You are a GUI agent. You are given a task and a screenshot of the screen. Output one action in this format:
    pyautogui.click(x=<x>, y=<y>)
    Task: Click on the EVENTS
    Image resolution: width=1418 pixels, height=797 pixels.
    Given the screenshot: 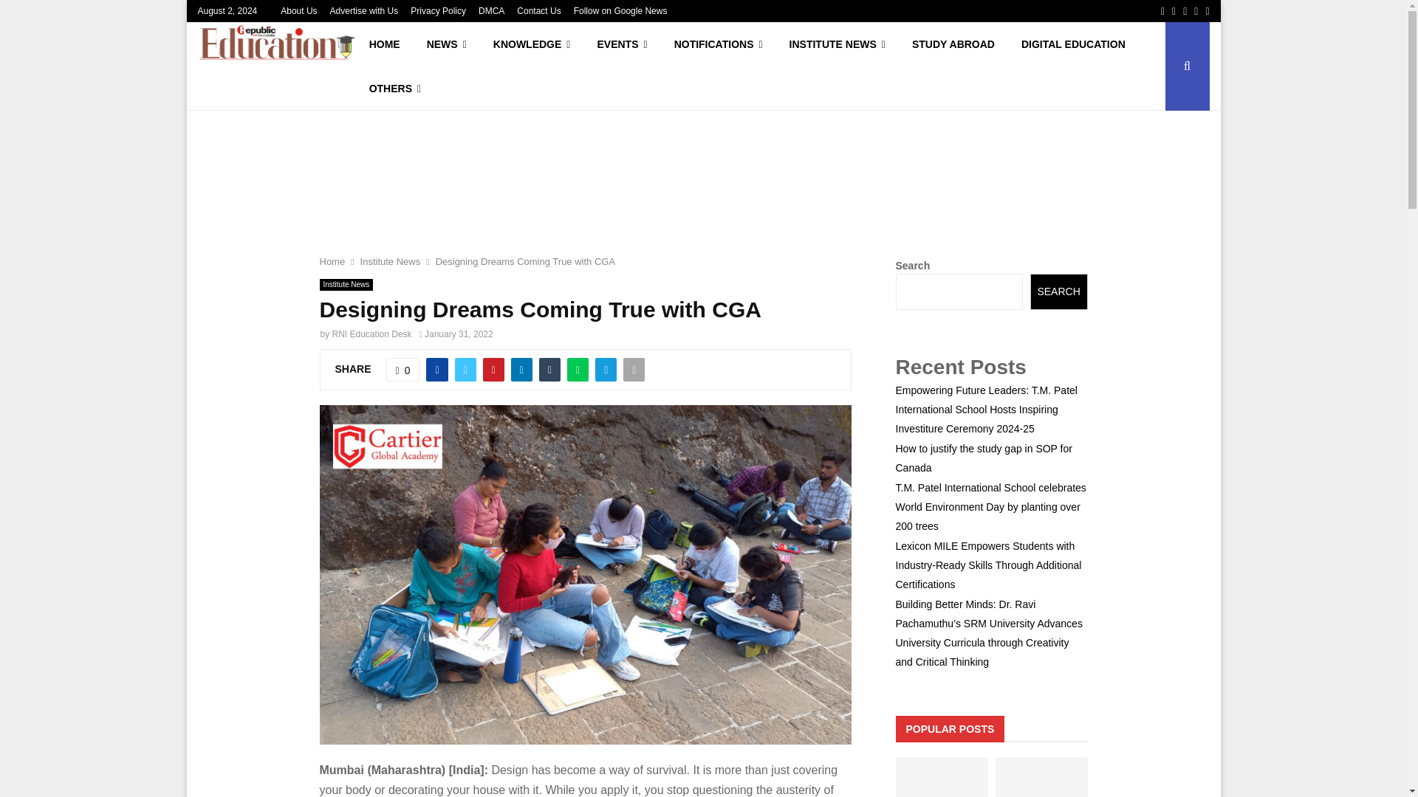 What is the action you would take?
    pyautogui.click(x=622, y=44)
    